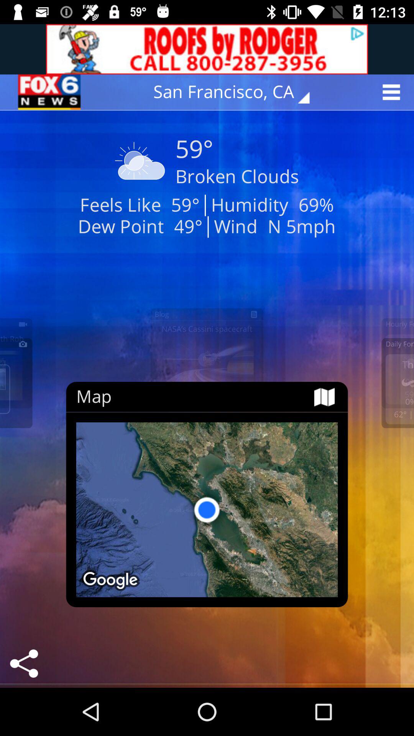 This screenshot has height=736, width=414. I want to click on click the button on the right next to the san franciscoca button on the web page, so click(394, 92).